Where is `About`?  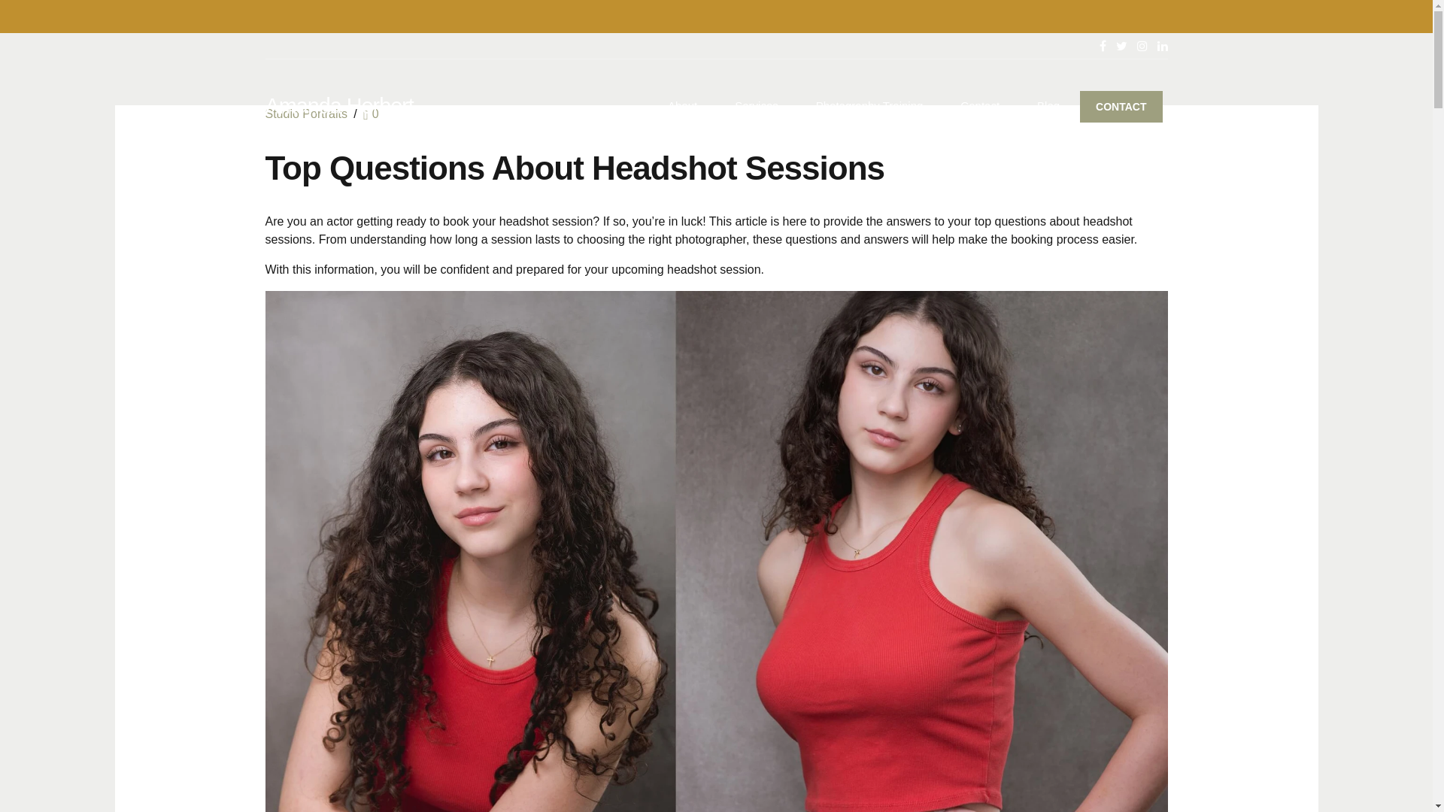 About is located at coordinates (681, 106).